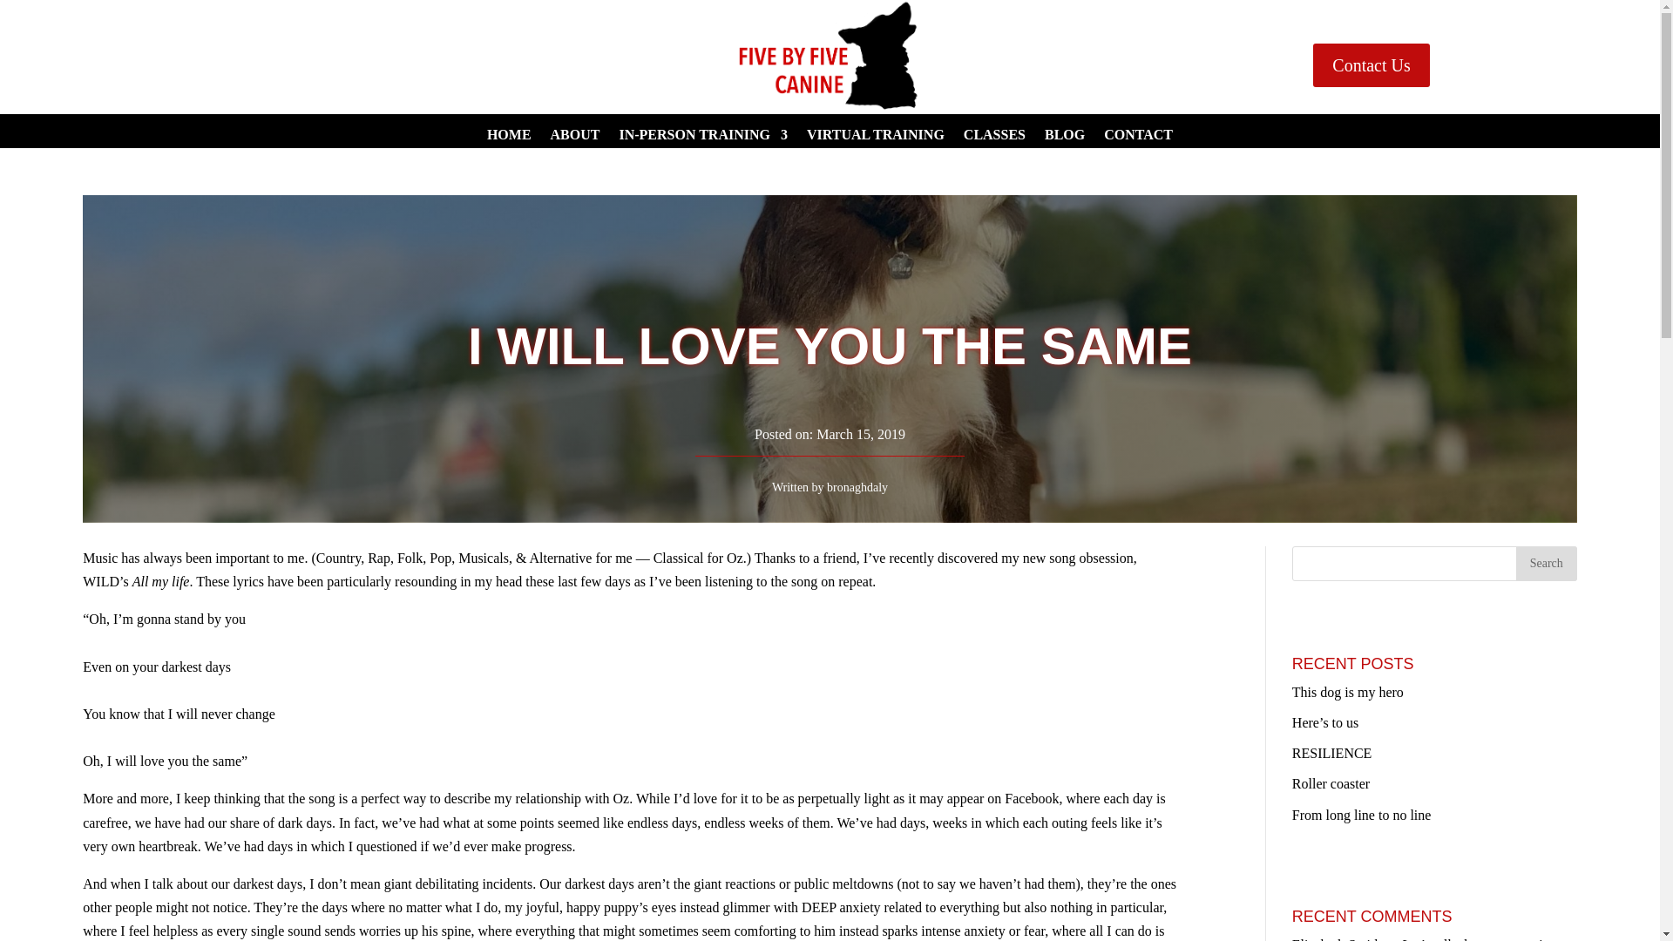  What do you see at coordinates (509, 138) in the screenshot?
I see `HOME` at bounding box center [509, 138].